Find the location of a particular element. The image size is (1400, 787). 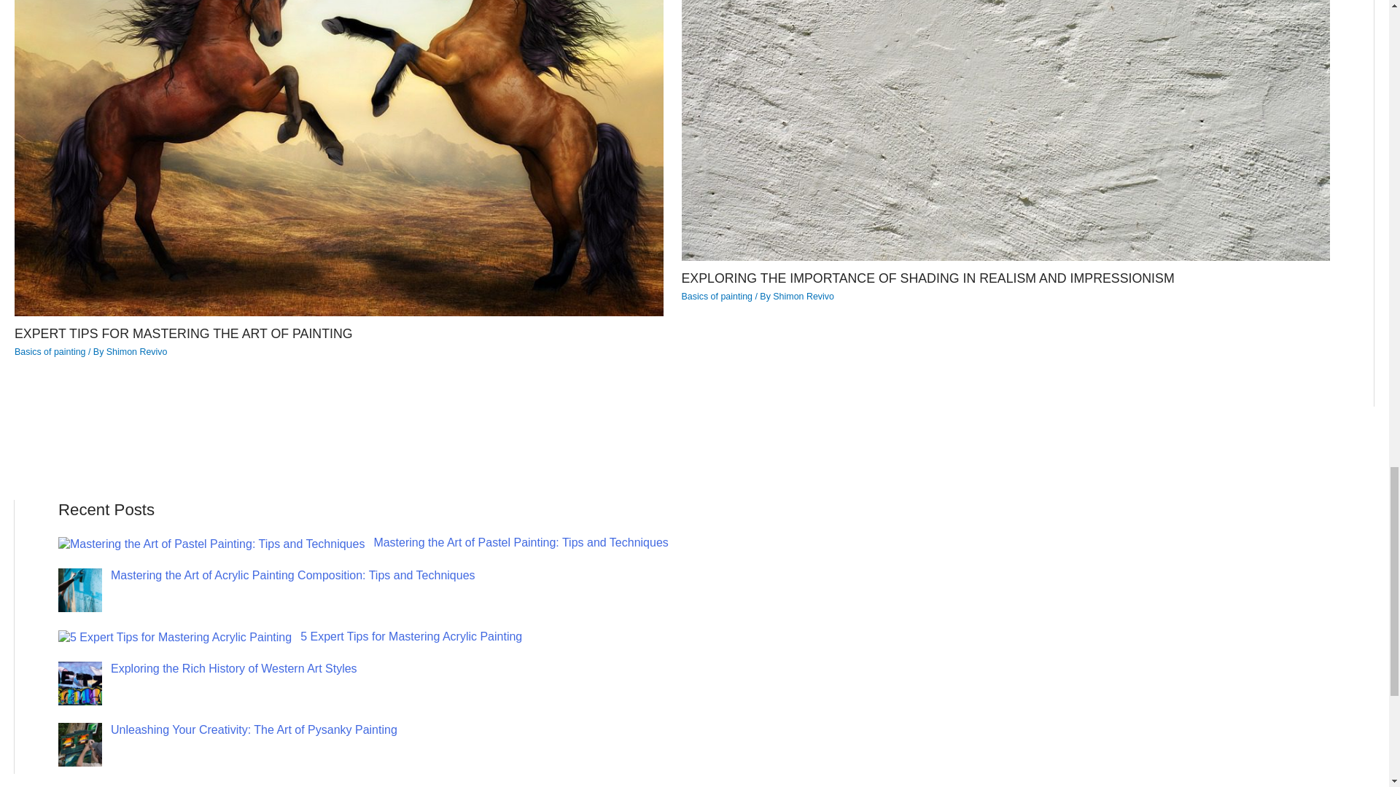

Shimon Revivo is located at coordinates (137, 352).